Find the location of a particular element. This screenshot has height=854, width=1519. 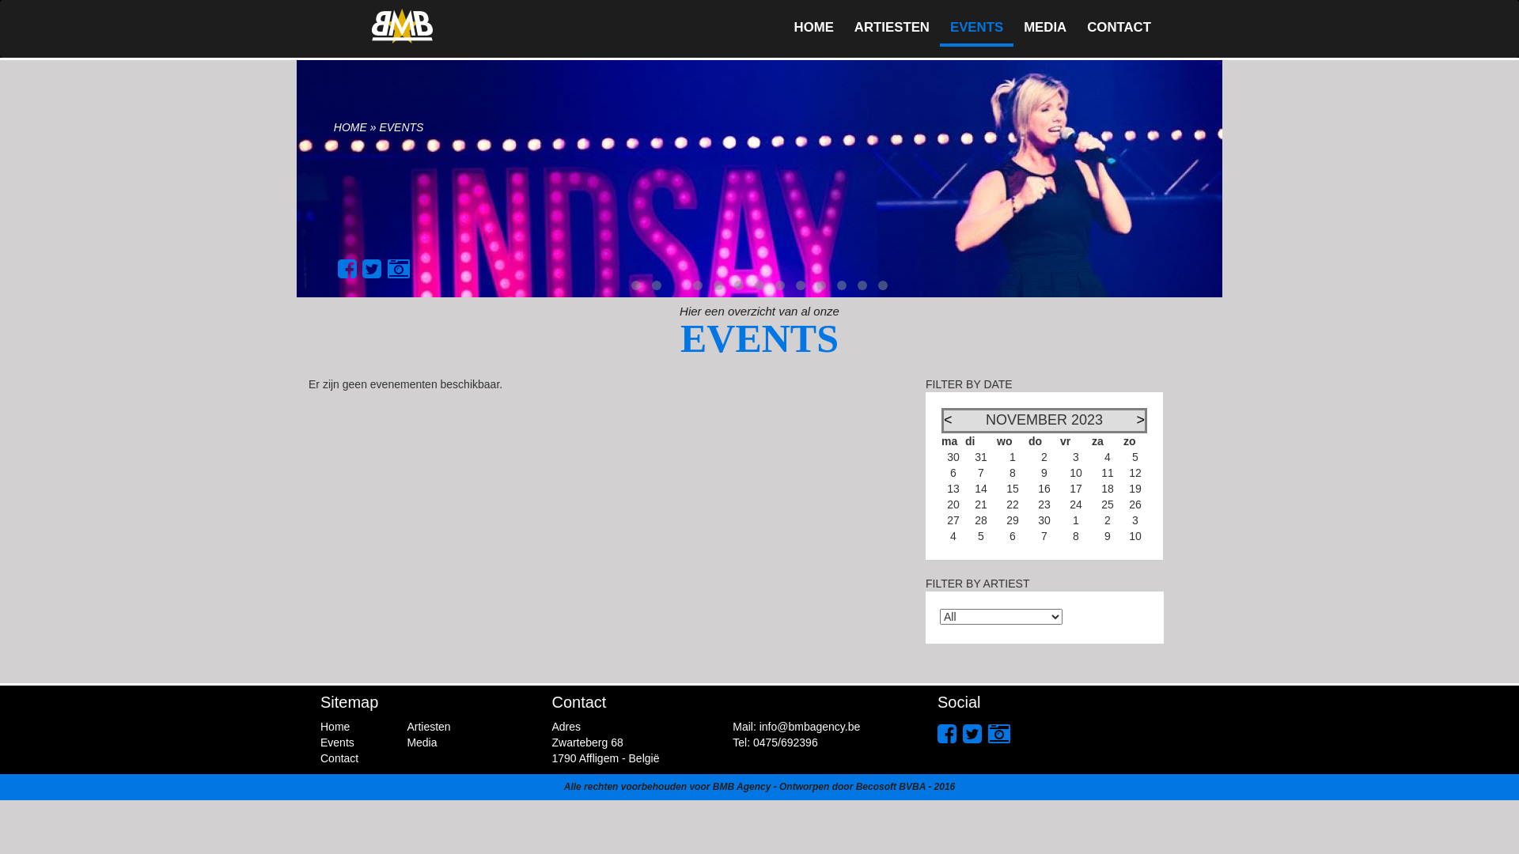

Instagram is located at coordinates (999, 734).